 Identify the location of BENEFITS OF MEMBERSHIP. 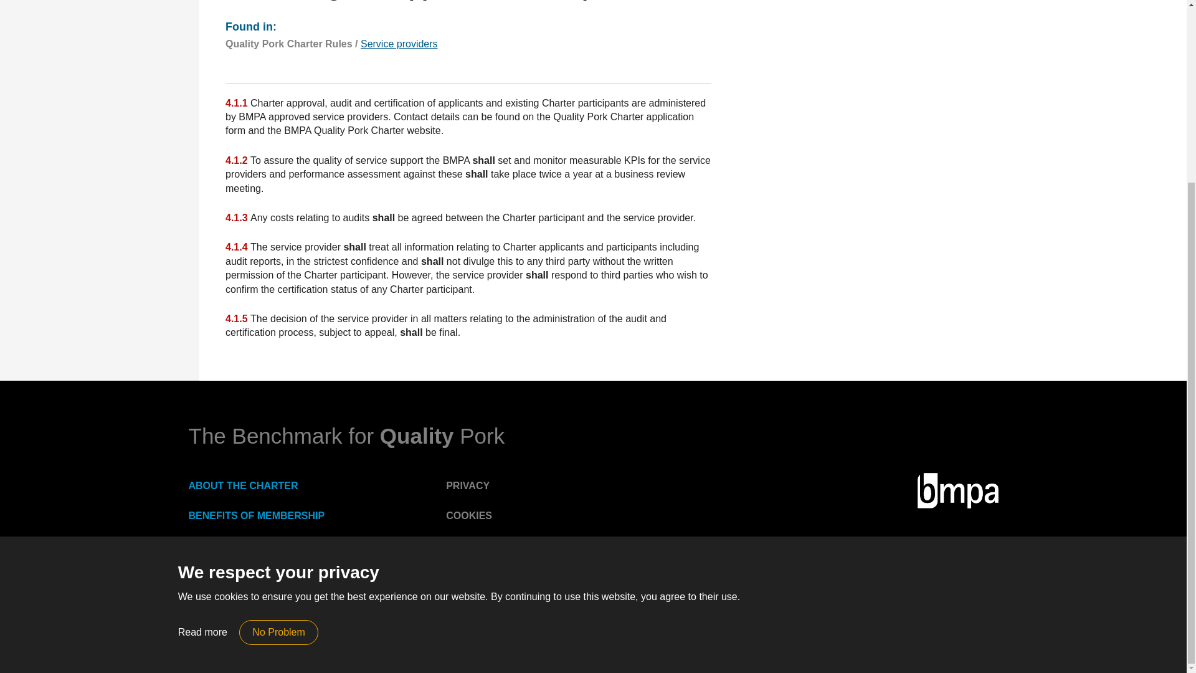
(255, 515).